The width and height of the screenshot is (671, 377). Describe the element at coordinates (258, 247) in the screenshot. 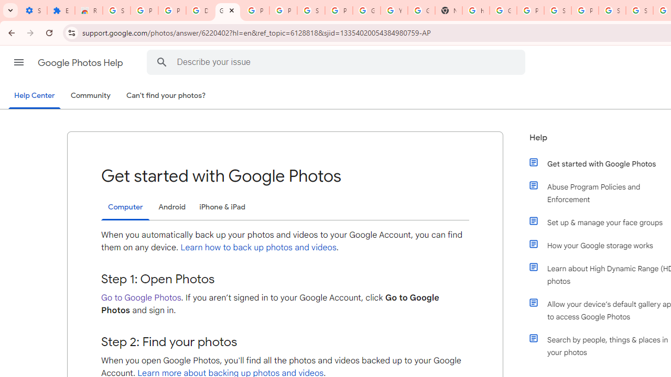

I see `Learn how to back up photos and videos` at that location.